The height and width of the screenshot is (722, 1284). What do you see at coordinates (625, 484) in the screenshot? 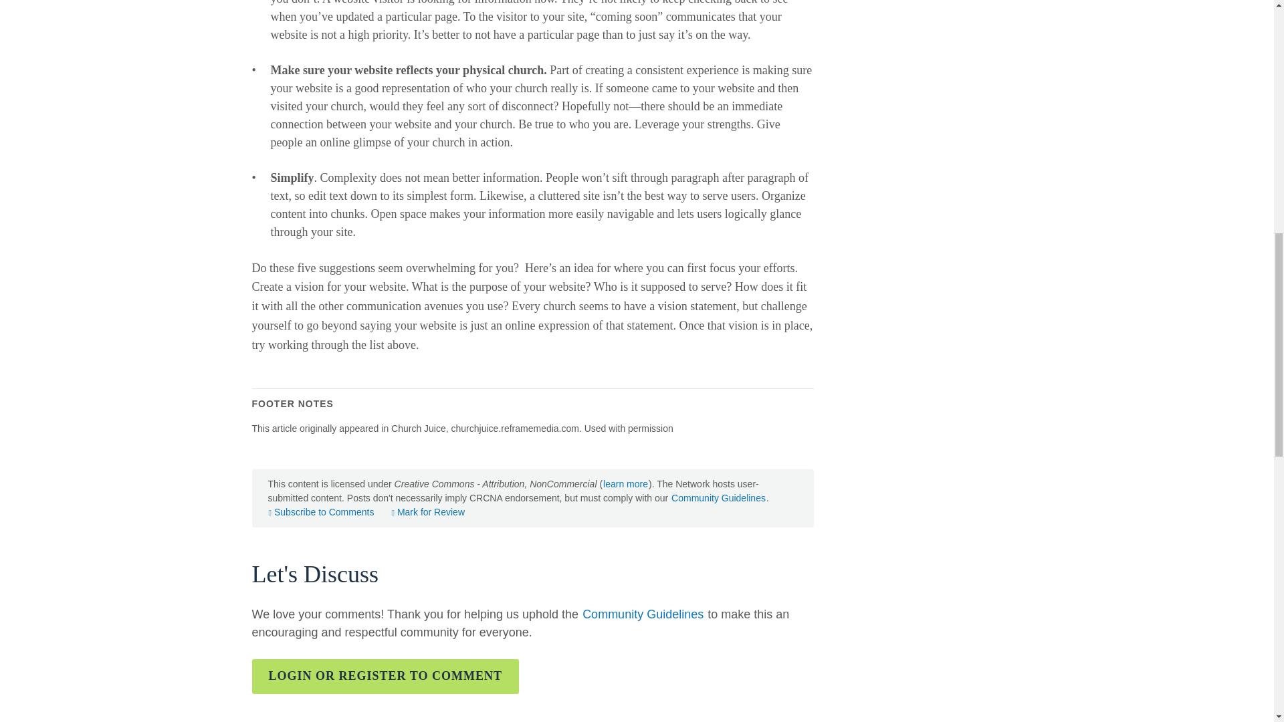
I see `learn more` at bounding box center [625, 484].